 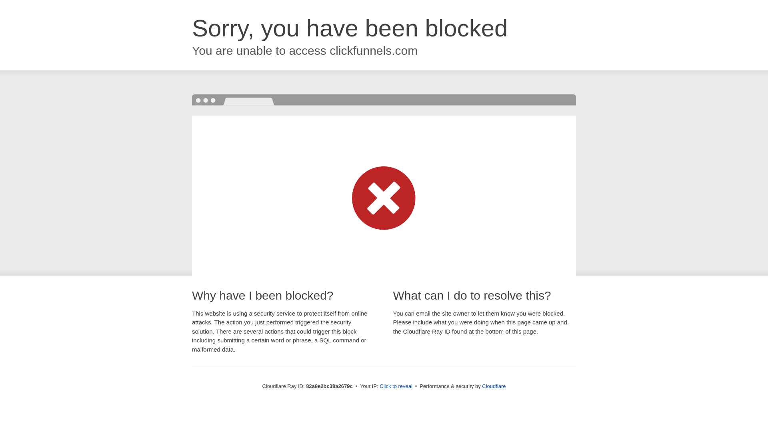 What do you see at coordinates (494, 386) in the screenshot?
I see `Cloudflare` at bounding box center [494, 386].